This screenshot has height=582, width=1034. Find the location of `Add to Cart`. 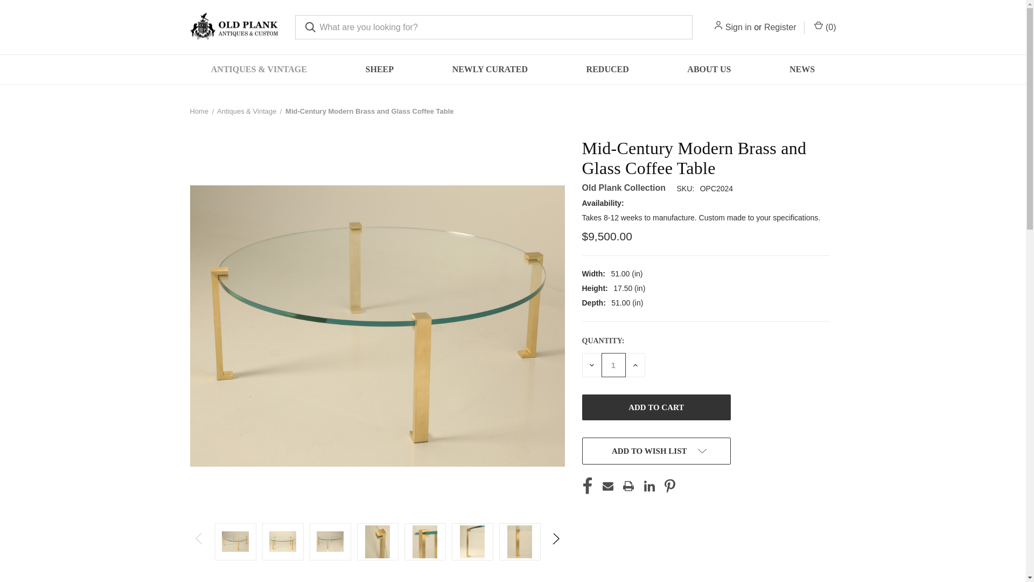

Add to Cart is located at coordinates (655, 407).